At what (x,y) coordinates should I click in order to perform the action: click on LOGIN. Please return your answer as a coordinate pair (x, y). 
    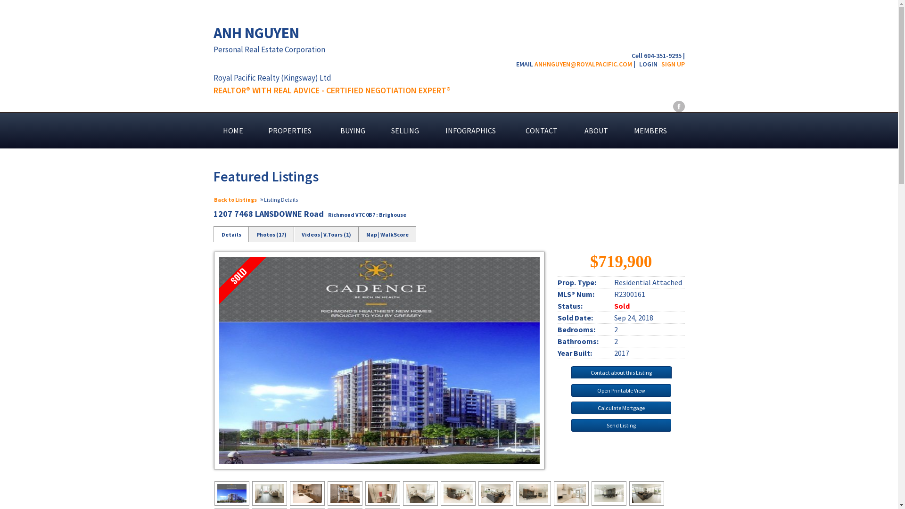
    Looking at the image, I should click on (649, 64).